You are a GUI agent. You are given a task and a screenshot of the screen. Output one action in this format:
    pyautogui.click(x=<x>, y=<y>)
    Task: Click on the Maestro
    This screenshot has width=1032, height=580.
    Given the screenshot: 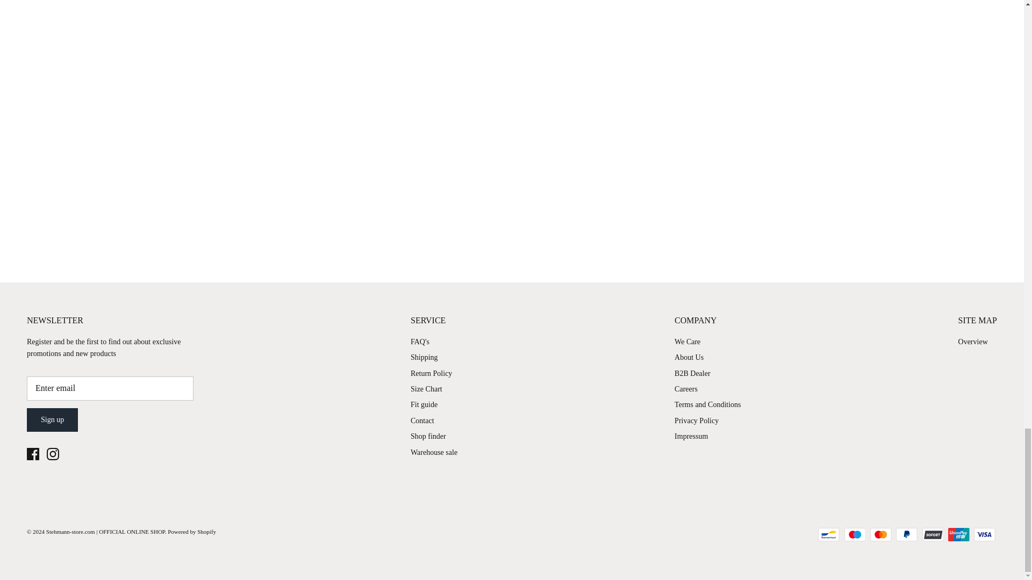 What is the action you would take?
    pyautogui.click(x=855, y=534)
    